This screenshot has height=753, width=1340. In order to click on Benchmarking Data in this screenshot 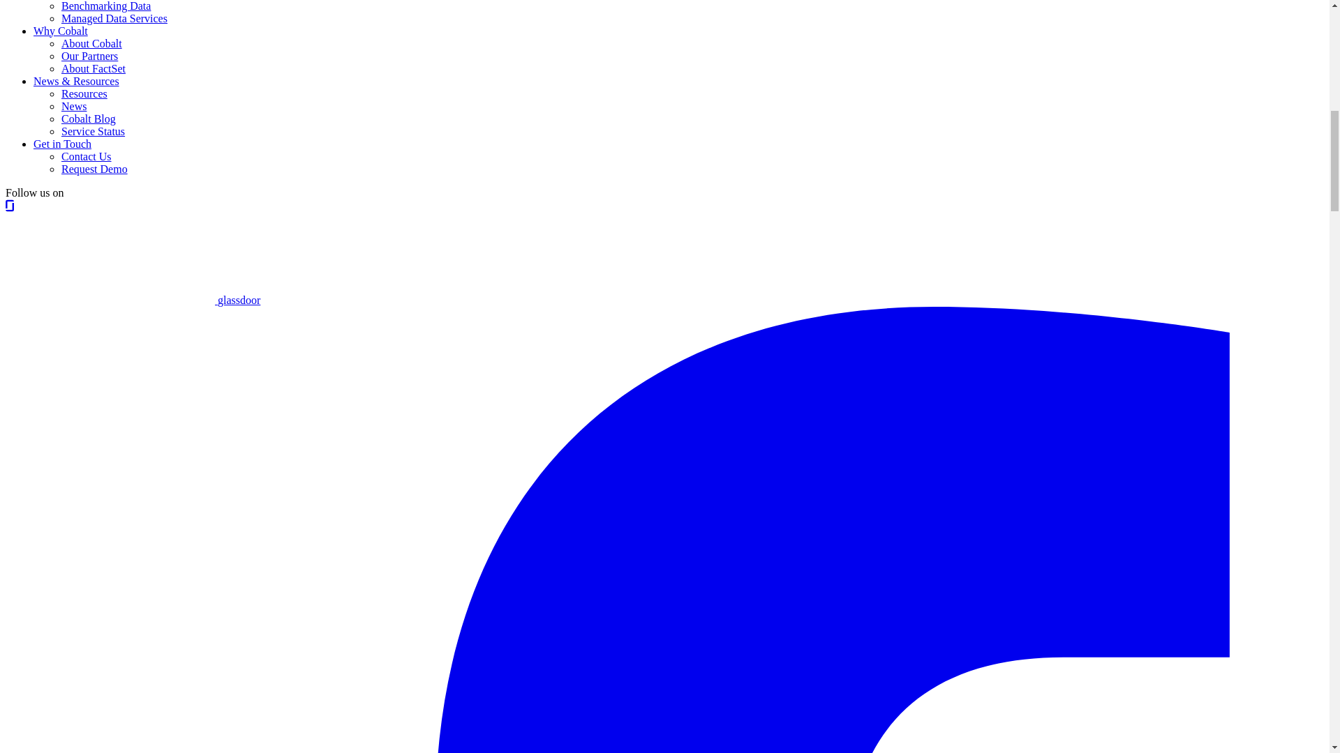, I will do `click(106, 6)`.